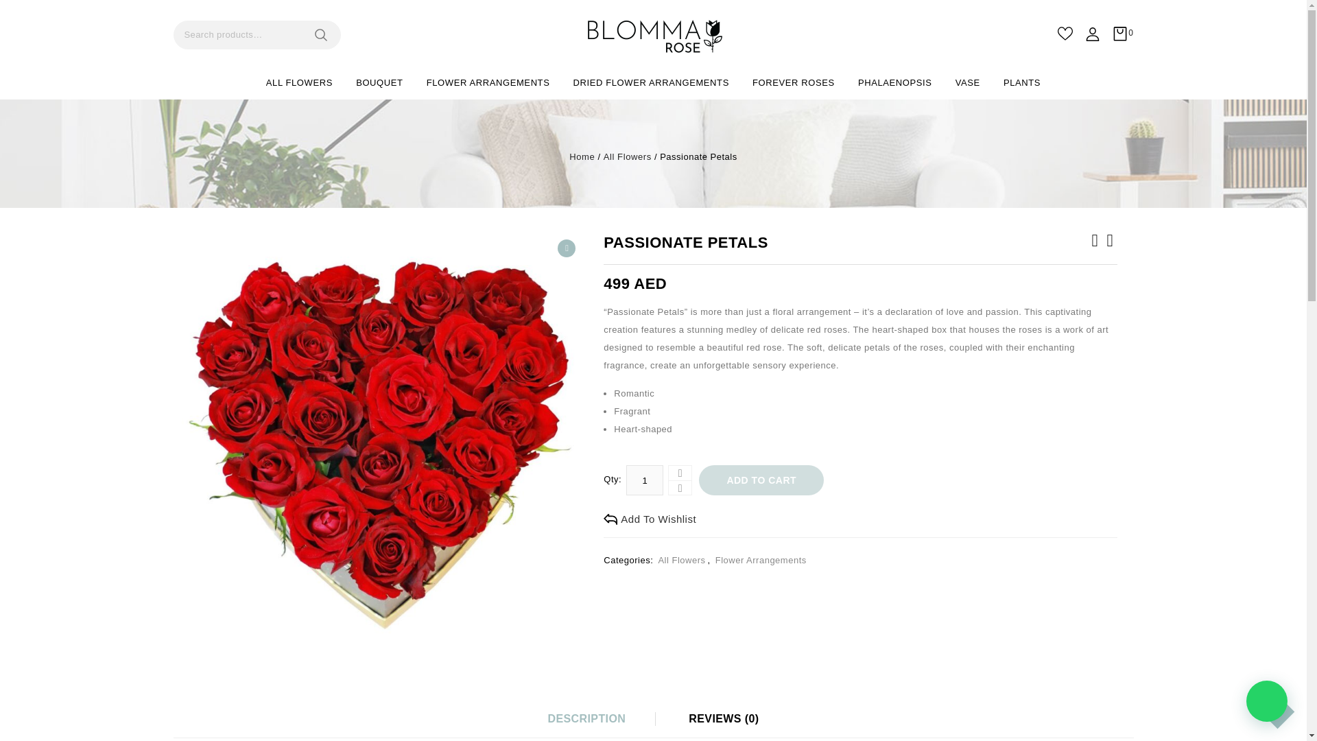  What do you see at coordinates (793, 82) in the screenshot?
I see `FOREVER ROSES` at bounding box center [793, 82].